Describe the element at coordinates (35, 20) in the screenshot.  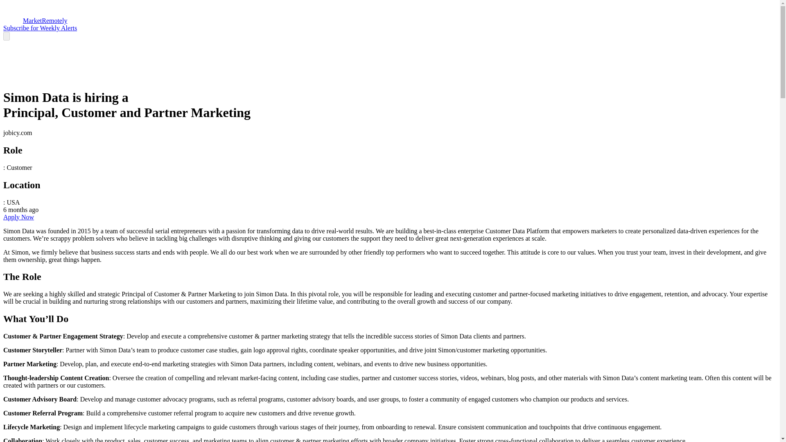
I see `MarketRemotely` at that location.